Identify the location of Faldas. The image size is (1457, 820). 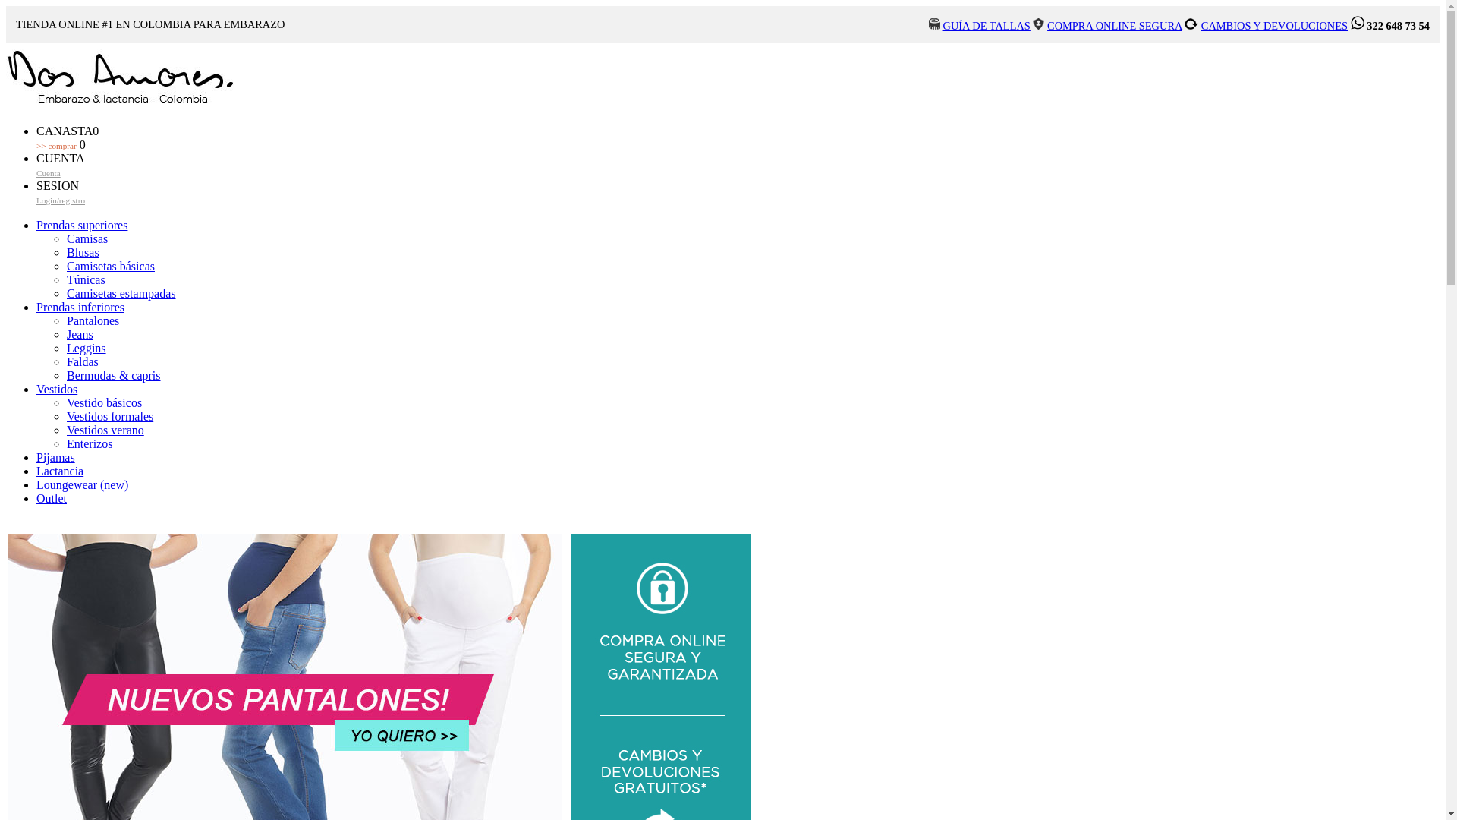
(83, 361).